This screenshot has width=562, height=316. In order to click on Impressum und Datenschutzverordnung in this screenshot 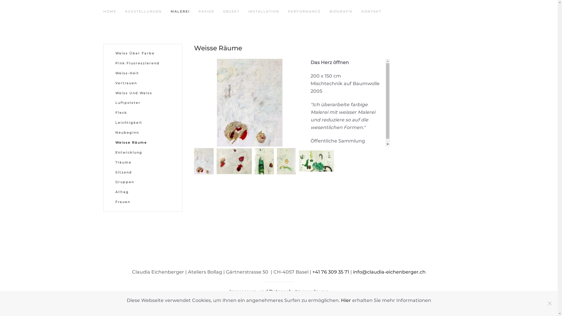, I will do `click(279, 291)`.